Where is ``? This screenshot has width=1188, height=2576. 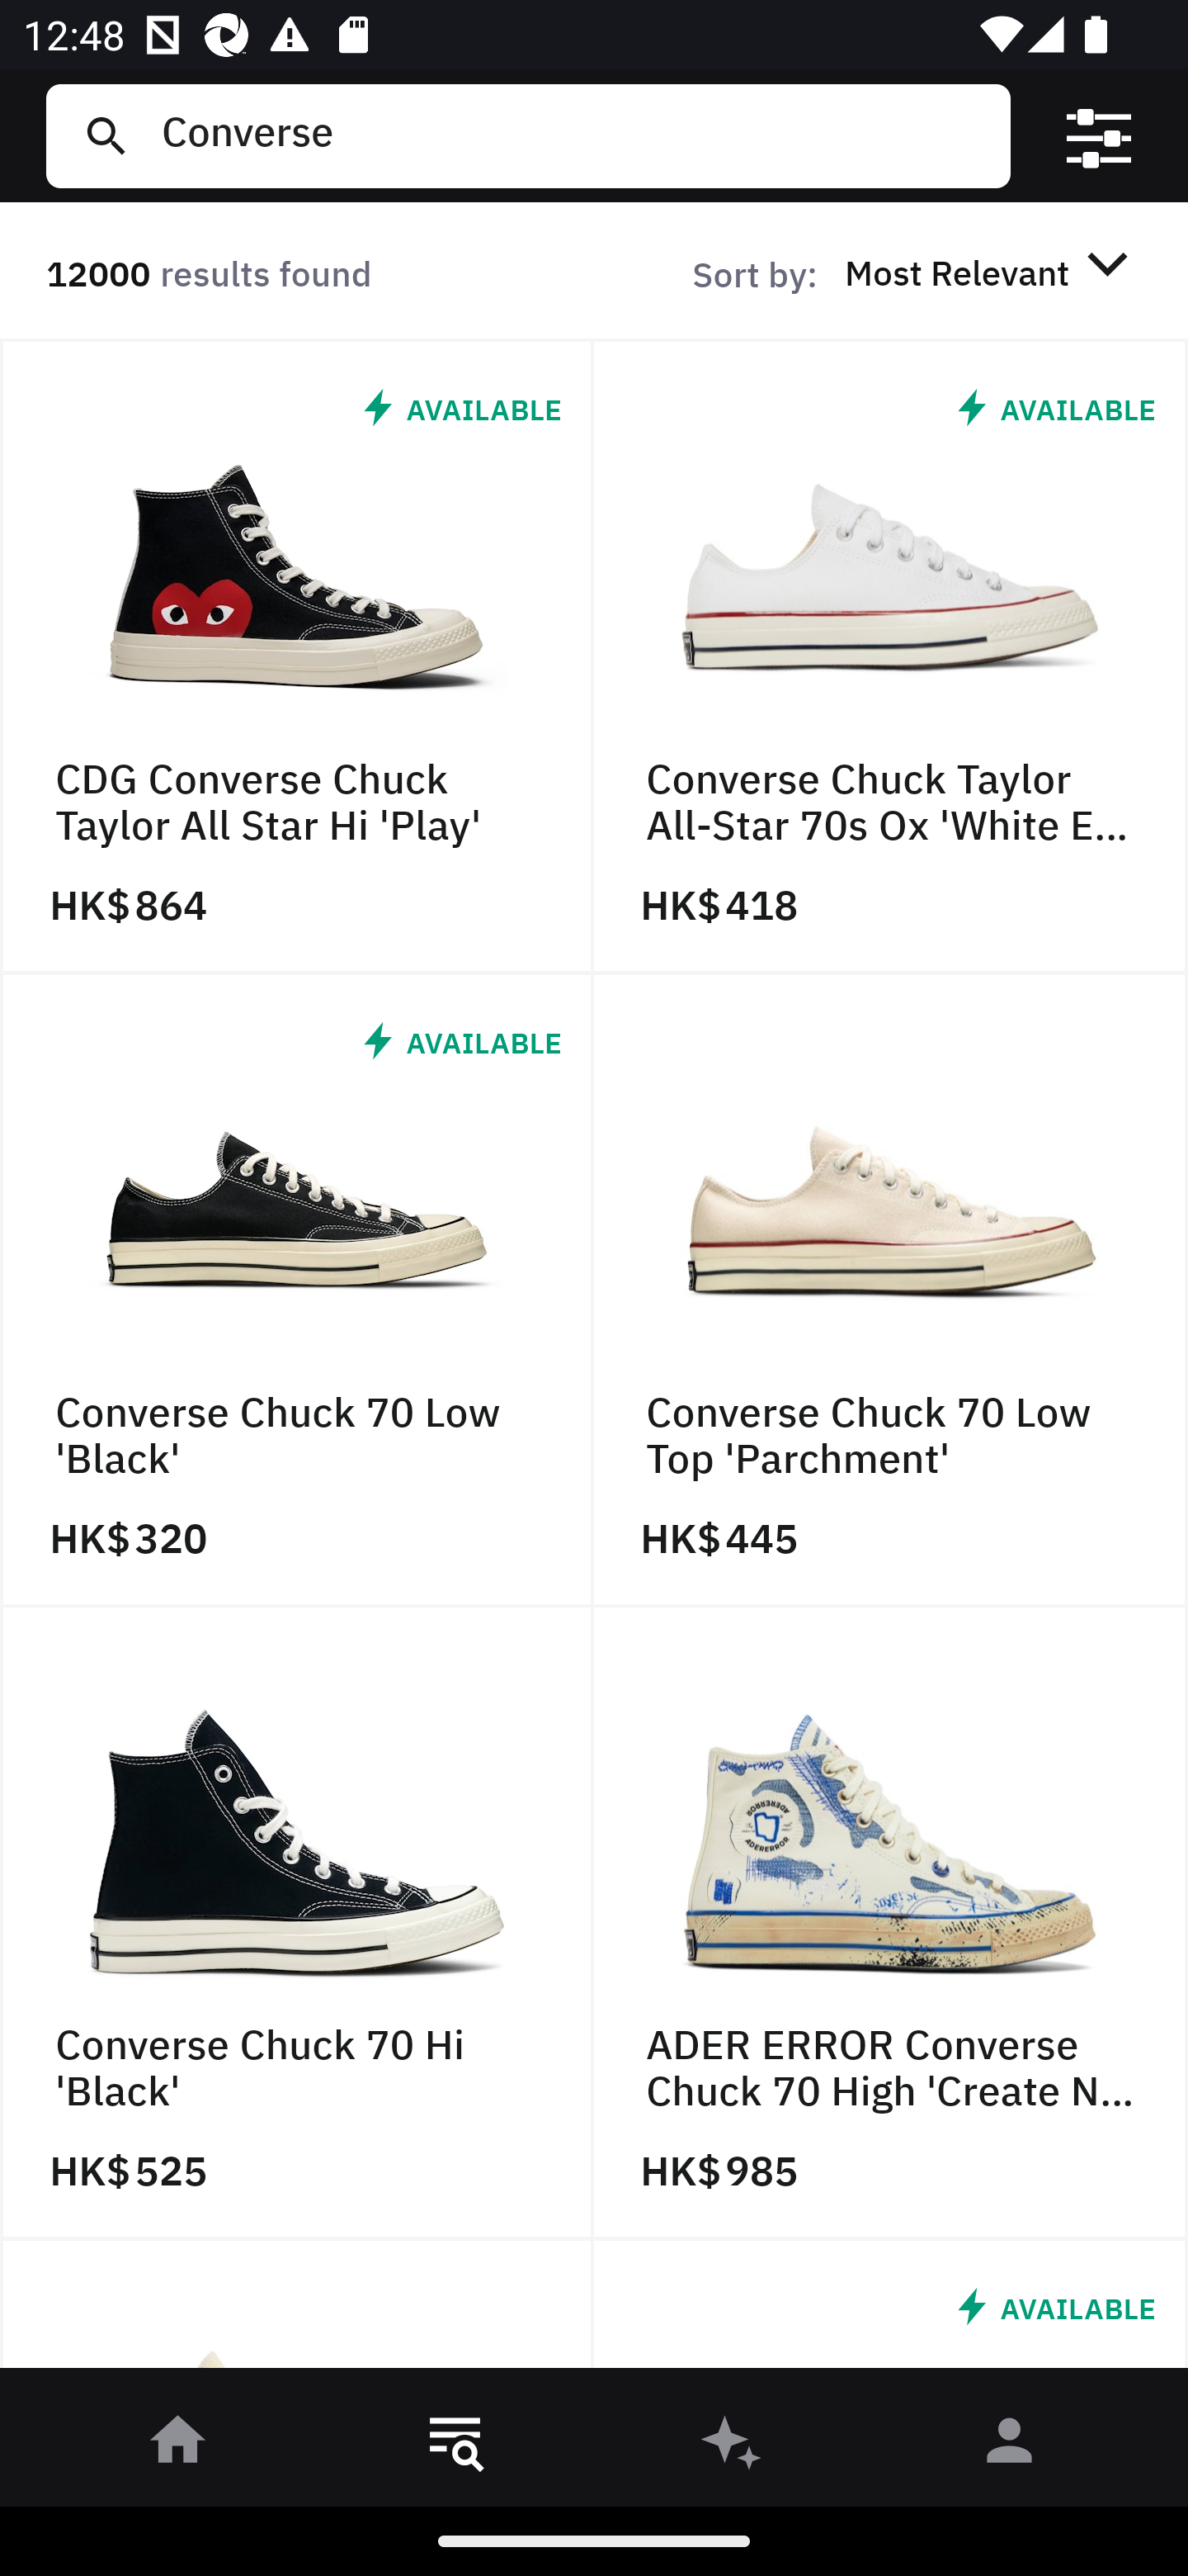  is located at coordinates (1099, 136).